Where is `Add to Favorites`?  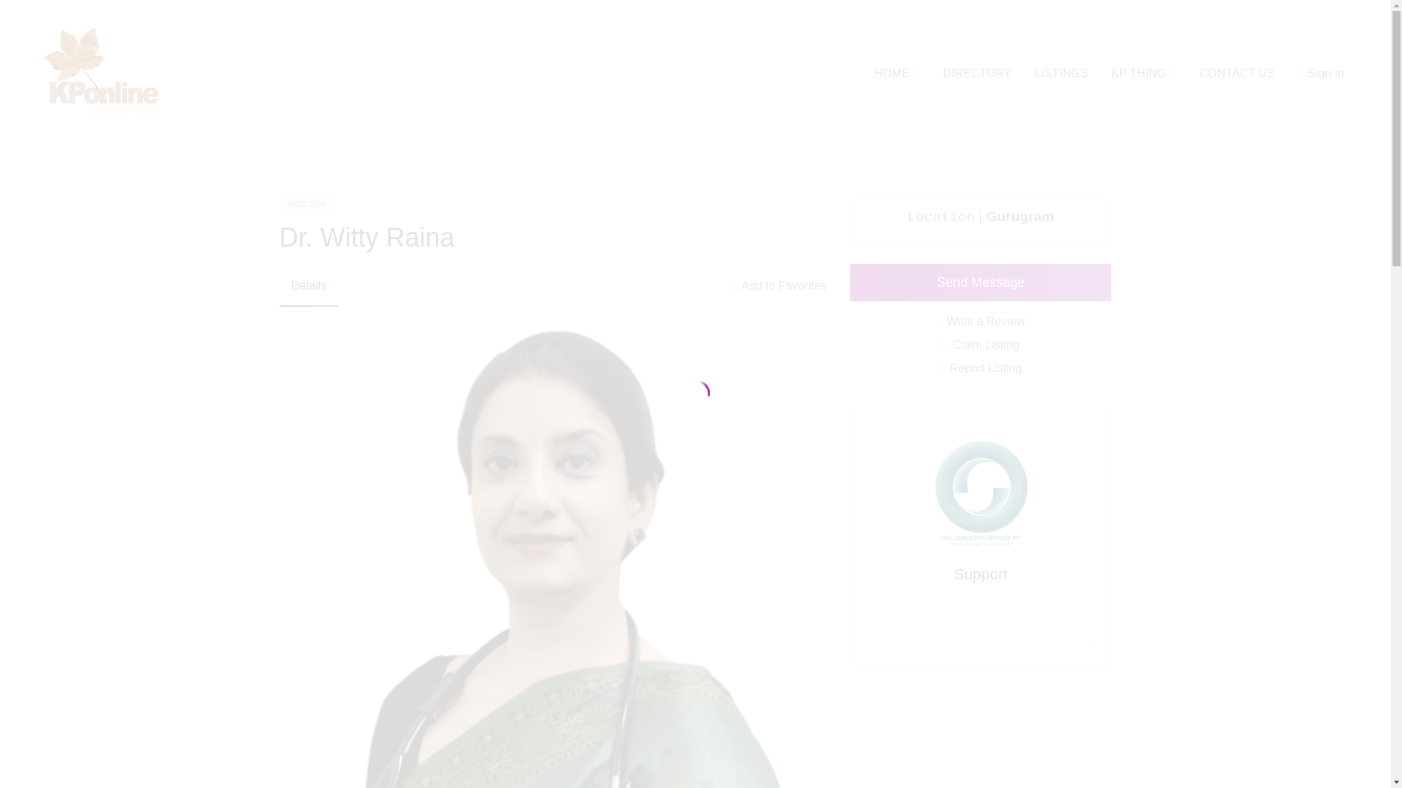 Add to Favorites is located at coordinates (778, 286).